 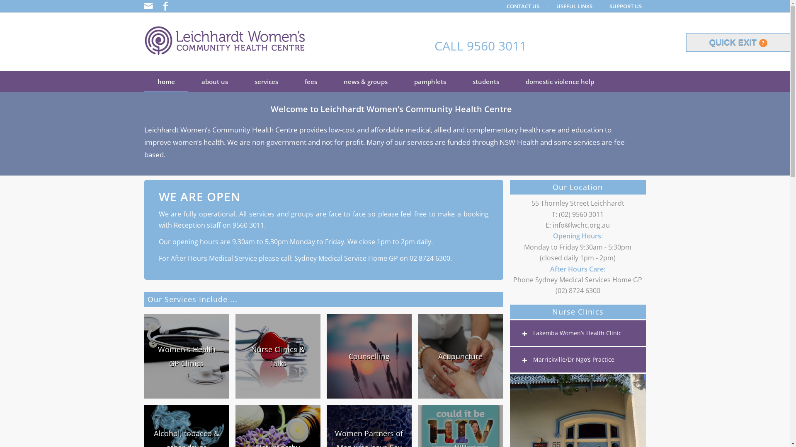 What do you see at coordinates (166, 82) in the screenshot?
I see `home` at bounding box center [166, 82].